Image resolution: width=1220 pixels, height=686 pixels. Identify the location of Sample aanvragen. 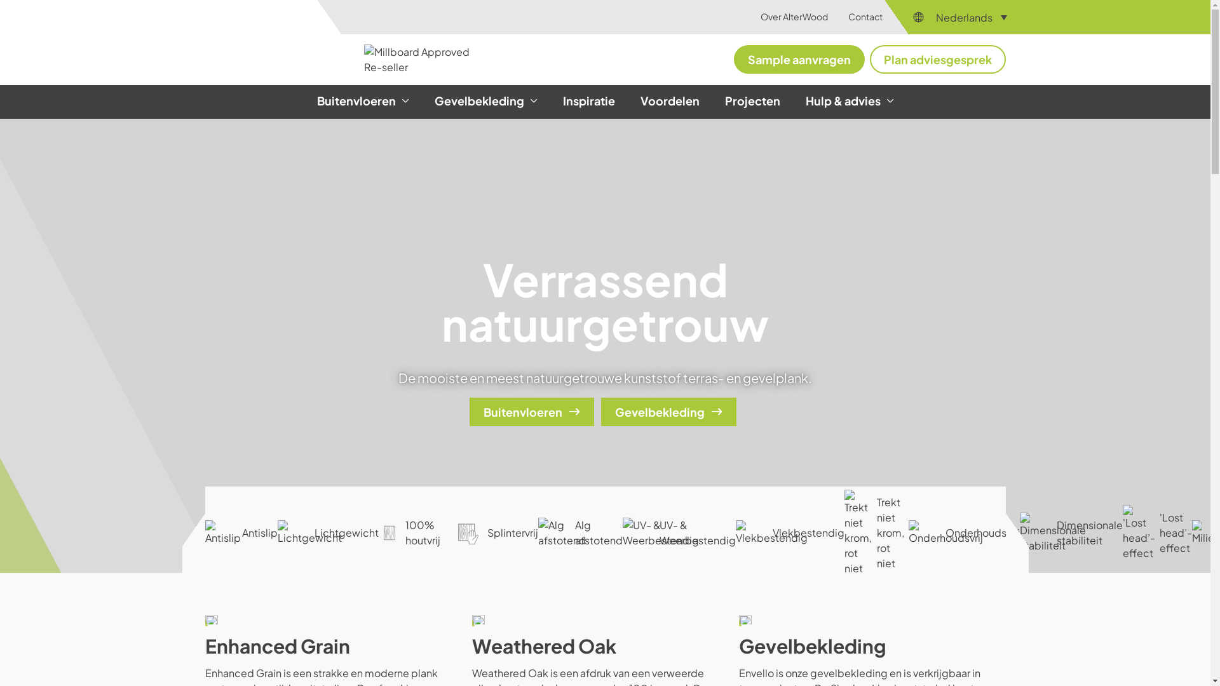
(799, 60).